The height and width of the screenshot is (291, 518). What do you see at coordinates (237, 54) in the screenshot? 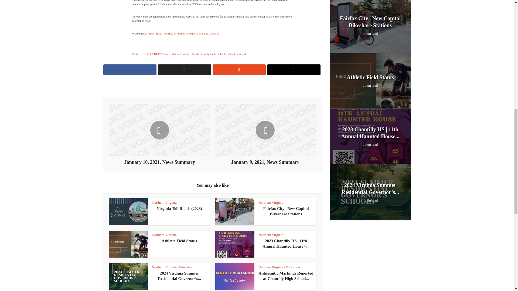
I see `Scott Brabrand` at bounding box center [237, 54].